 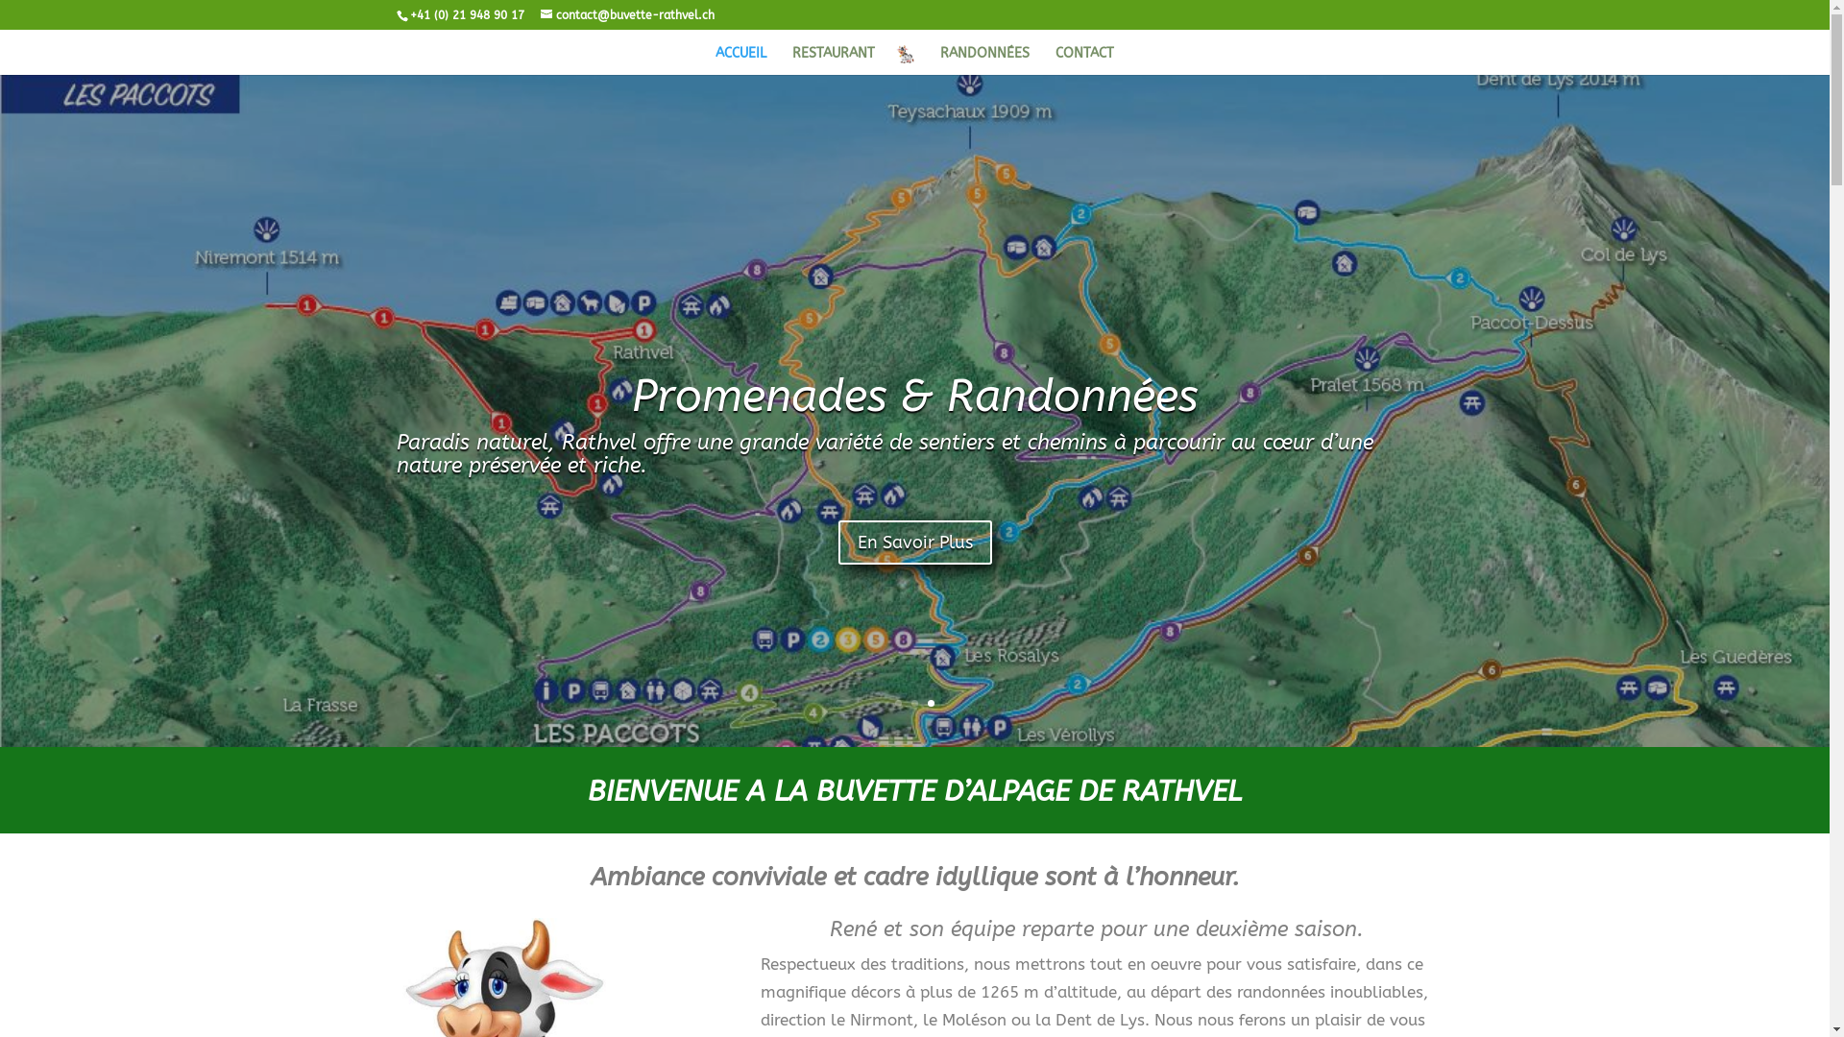 What do you see at coordinates (741, 60) in the screenshot?
I see `ACCUEIL` at bounding box center [741, 60].